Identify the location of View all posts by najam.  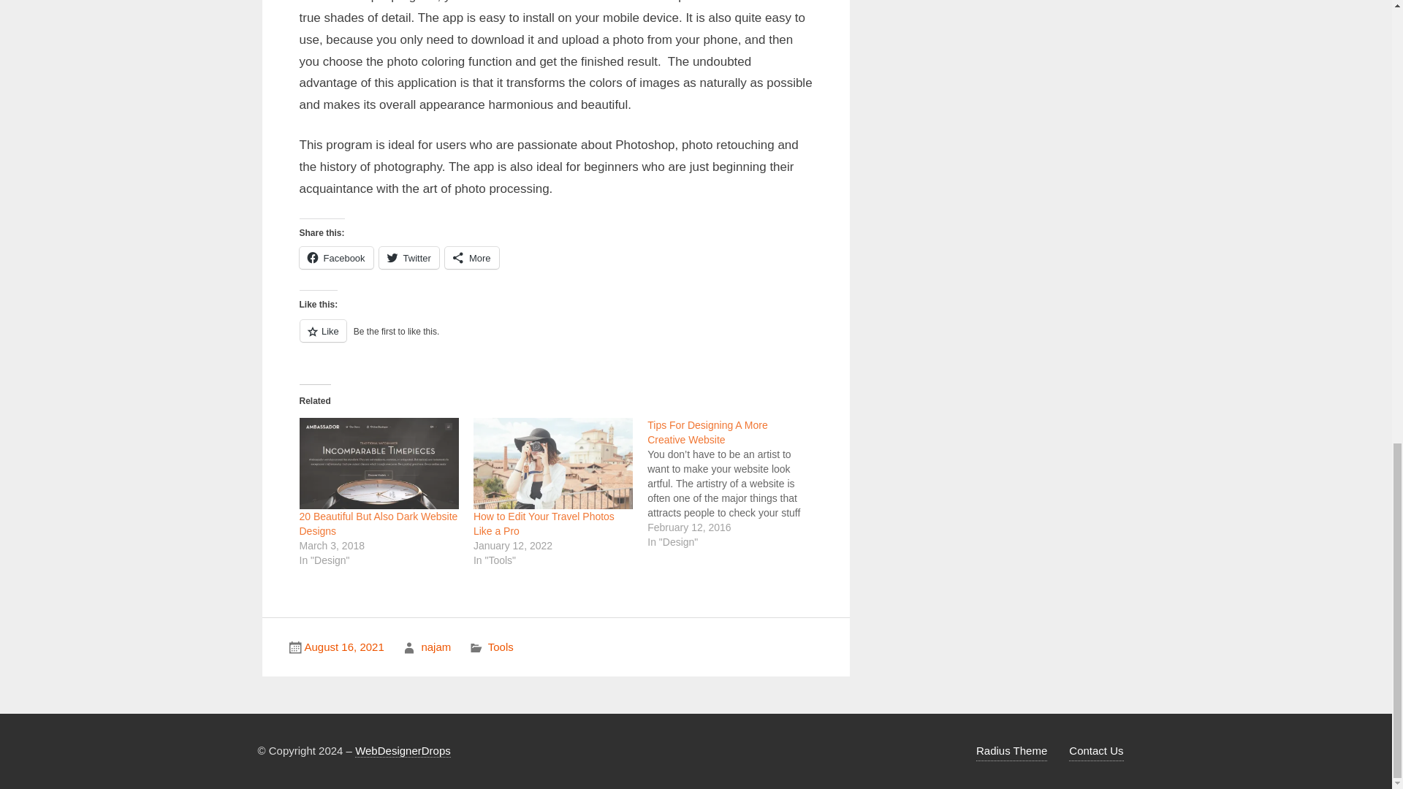
(436, 647).